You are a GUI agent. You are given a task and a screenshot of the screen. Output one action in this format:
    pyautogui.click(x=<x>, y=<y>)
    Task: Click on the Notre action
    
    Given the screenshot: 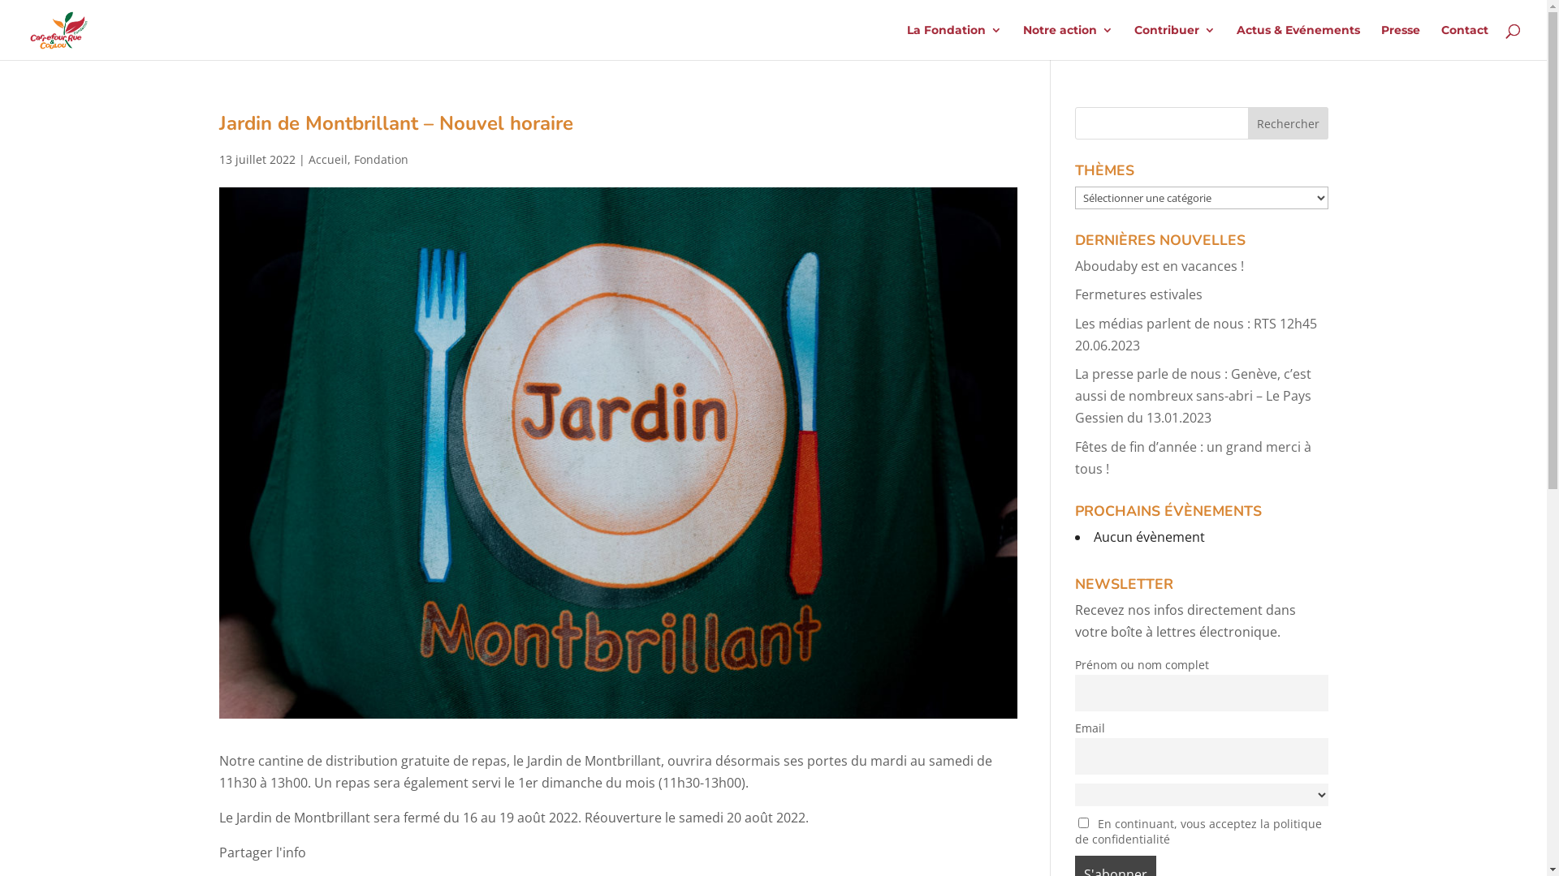 What is the action you would take?
    pyautogui.click(x=1069, y=42)
    